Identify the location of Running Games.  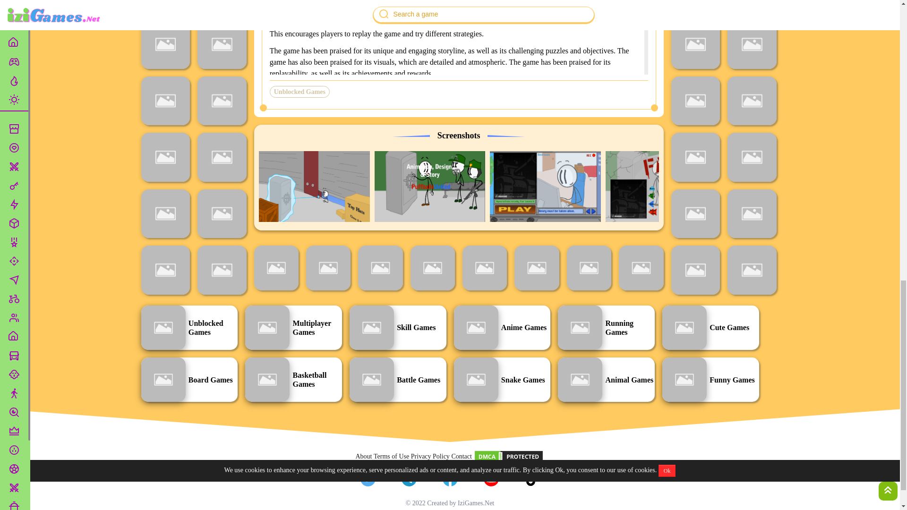
(606, 327).